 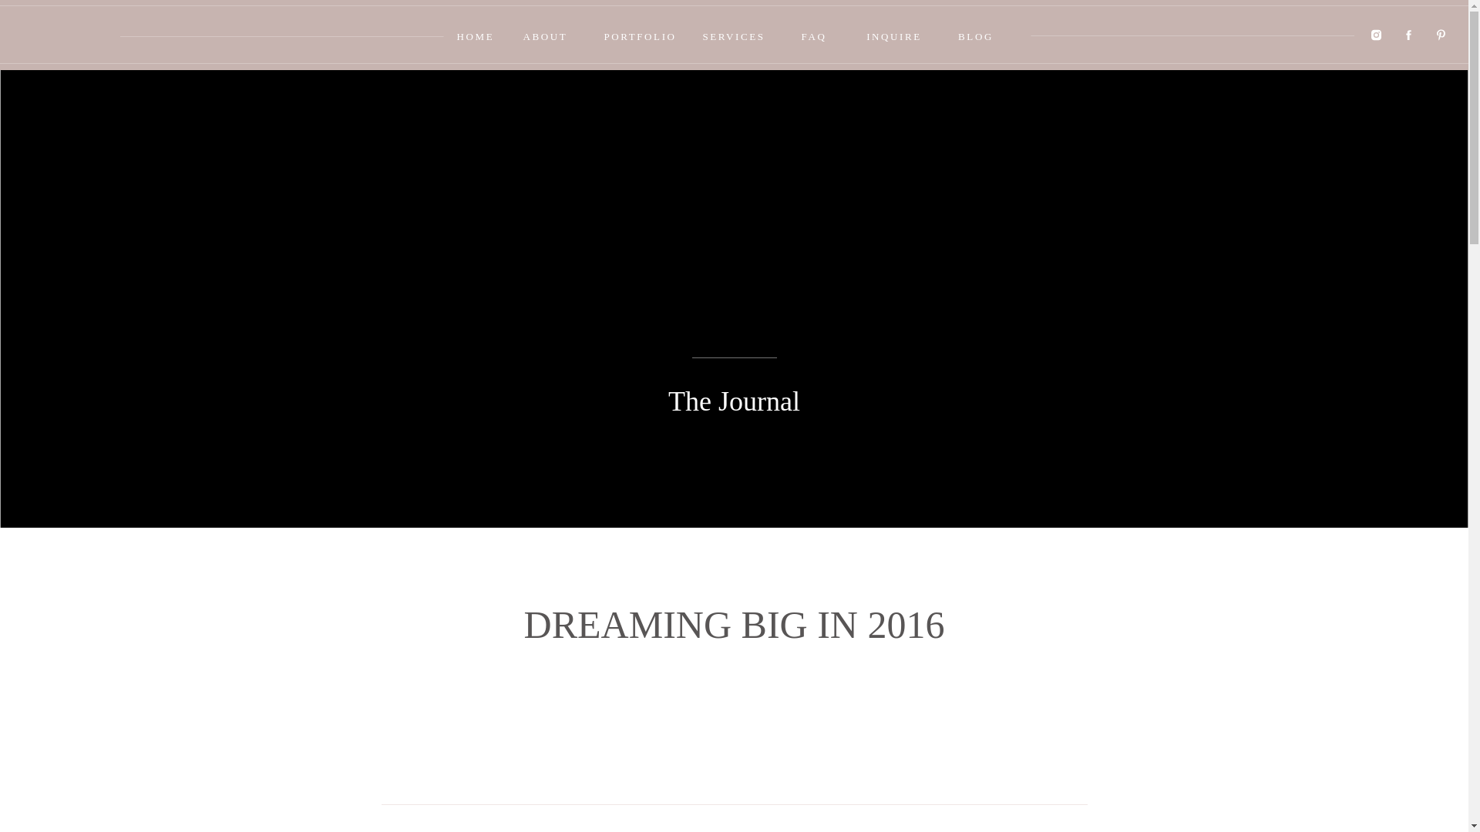 I want to click on SERVICES, so click(x=734, y=35).